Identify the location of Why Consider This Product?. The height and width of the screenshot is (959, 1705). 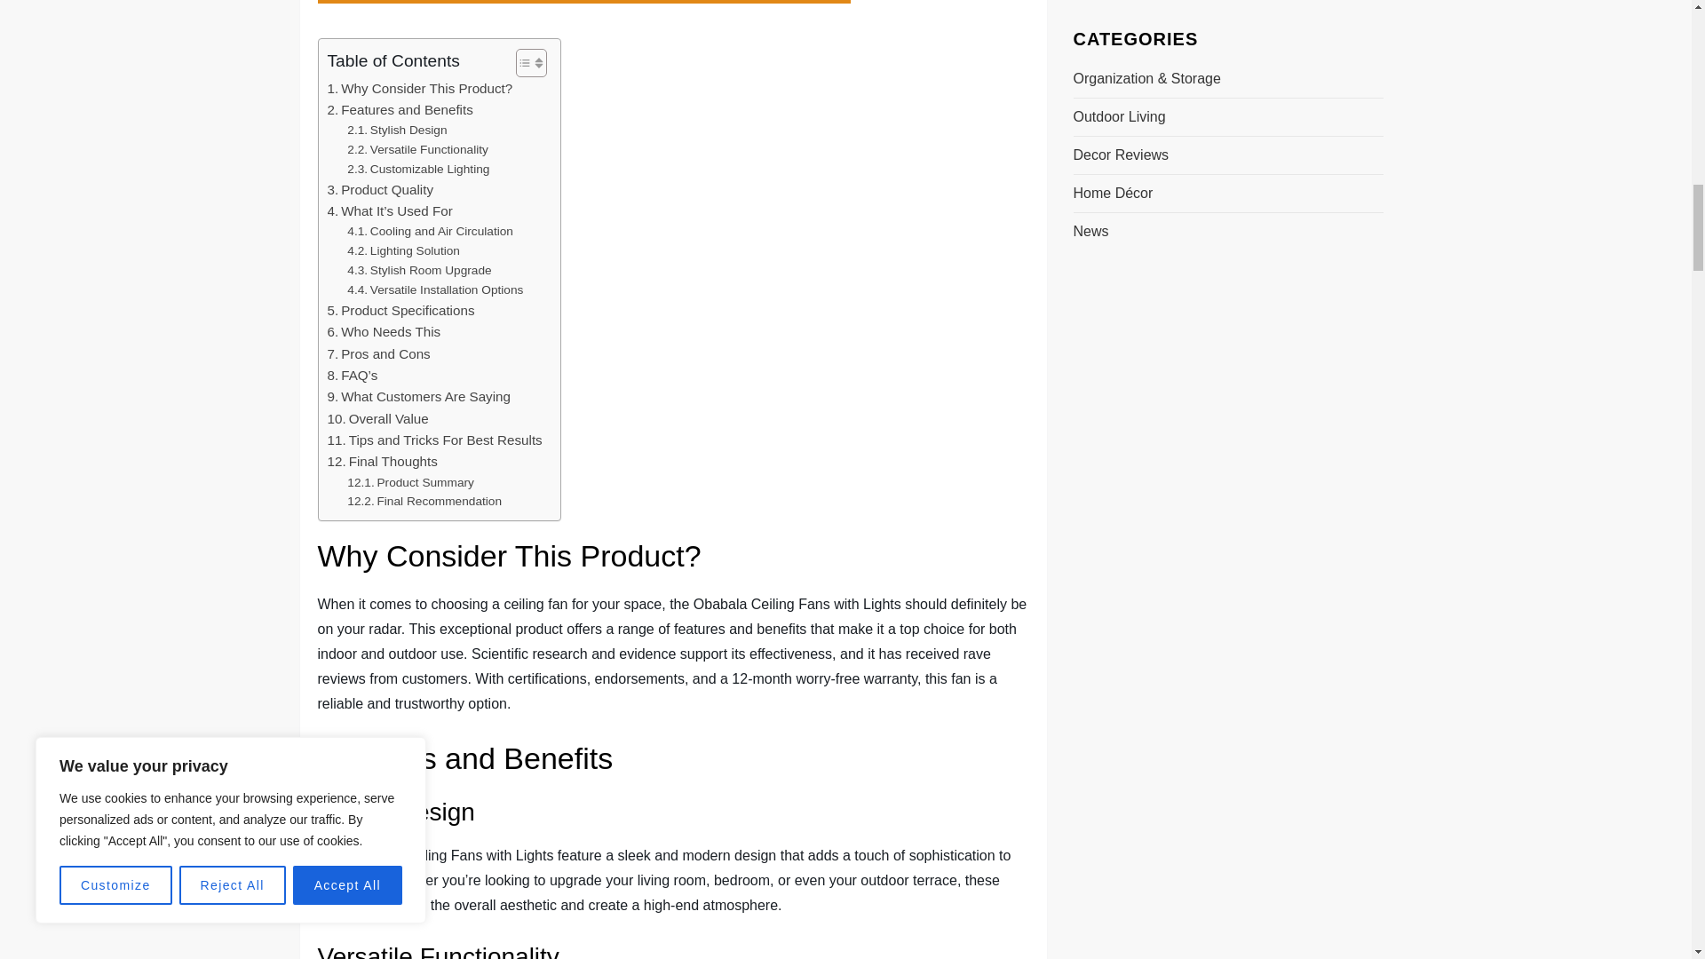
(419, 89).